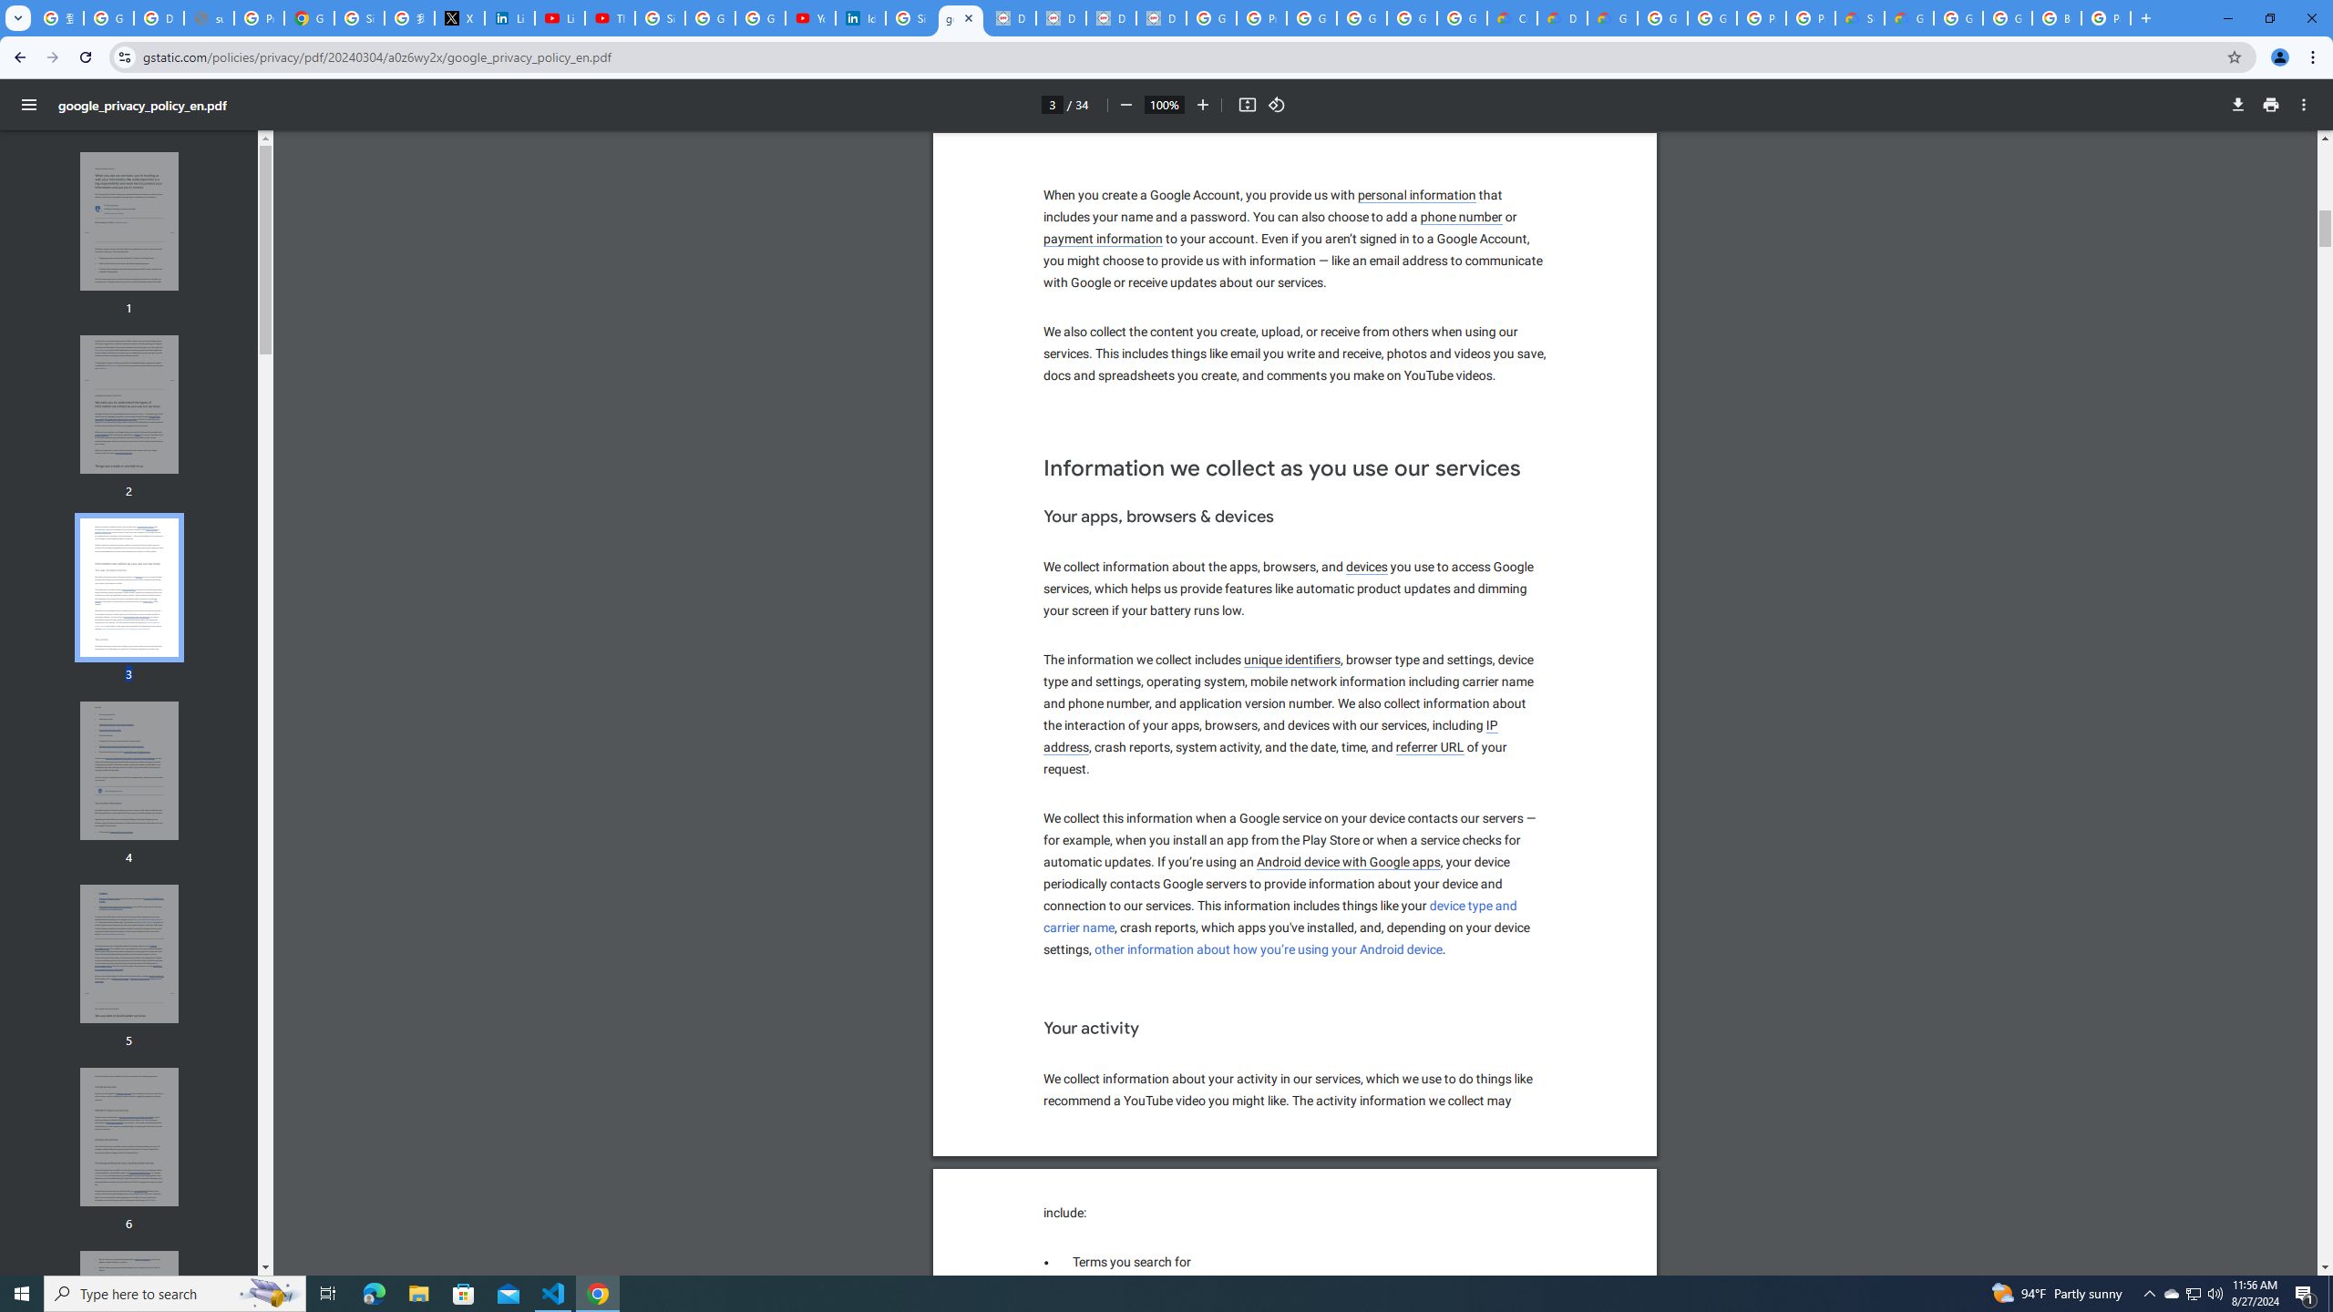  I want to click on Identity verification via Persona | LinkedIn Help, so click(860, 18).